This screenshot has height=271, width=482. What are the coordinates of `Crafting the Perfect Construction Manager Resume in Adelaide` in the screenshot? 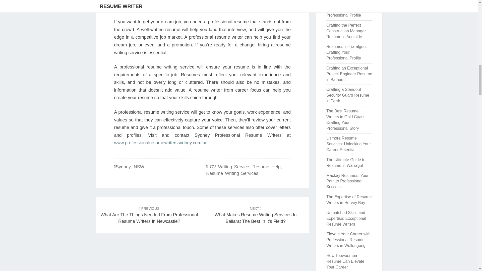 It's located at (346, 31).